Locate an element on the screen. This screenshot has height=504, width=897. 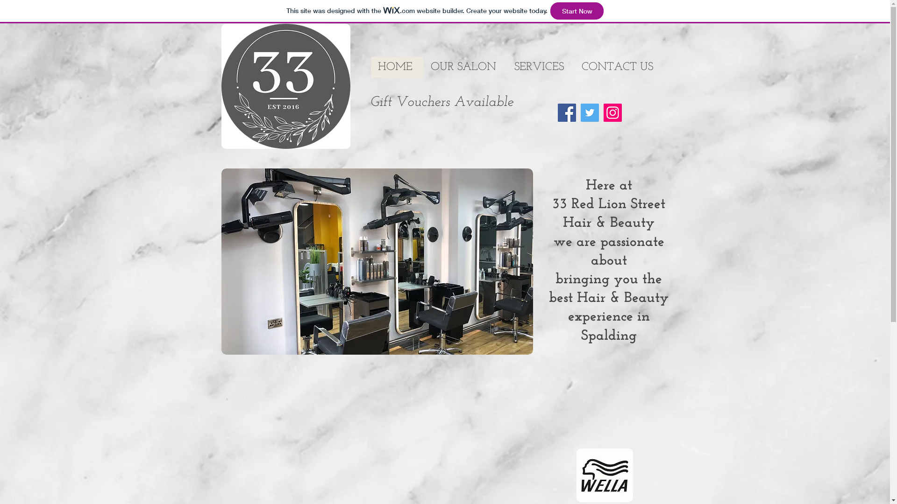
CONTACT US is located at coordinates (619, 67).